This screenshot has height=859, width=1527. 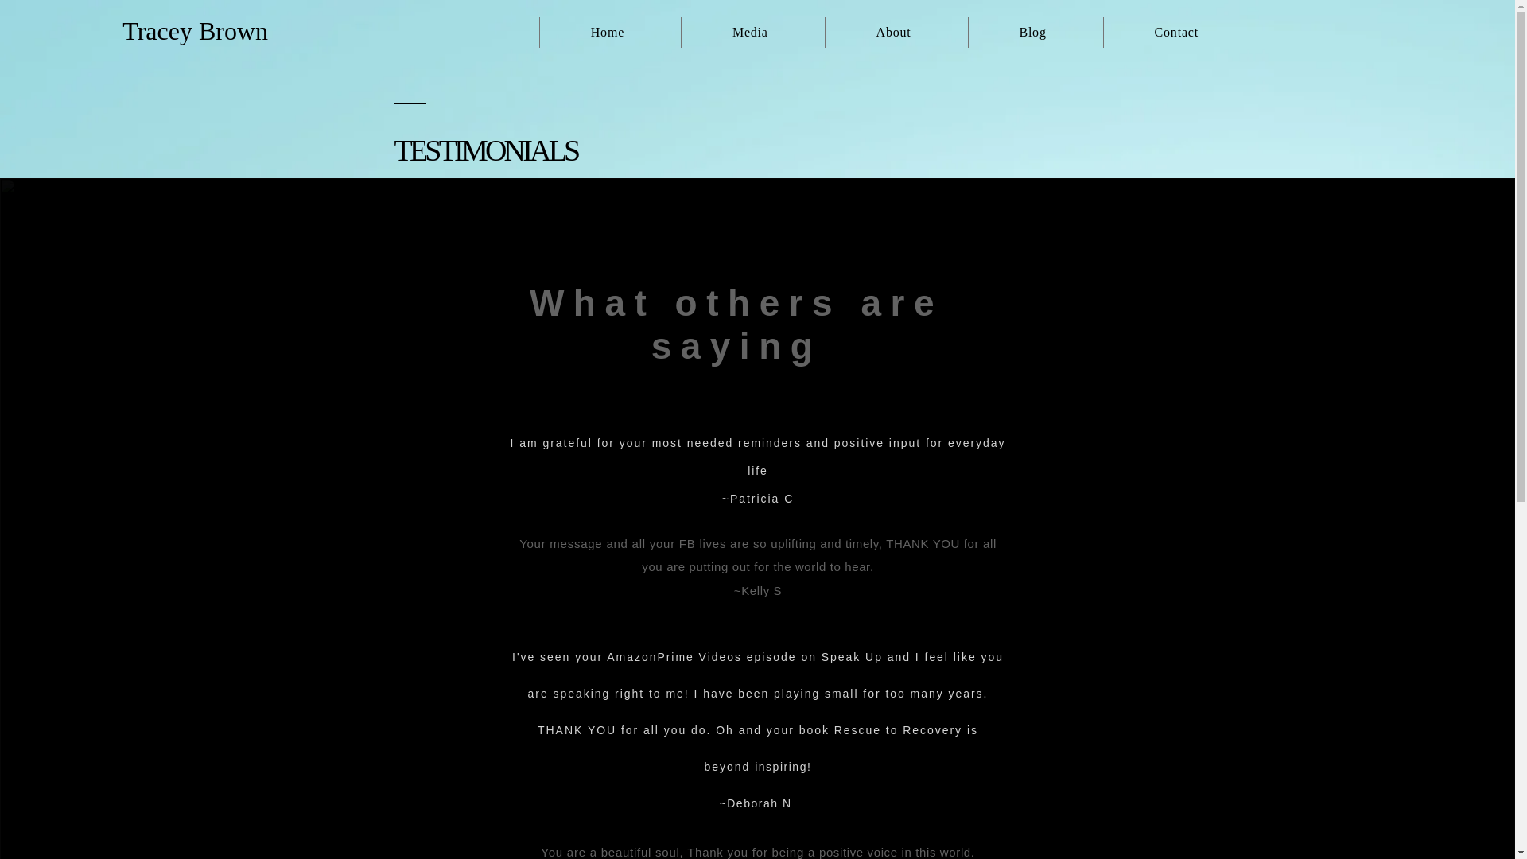 I want to click on About, so click(x=892, y=32).